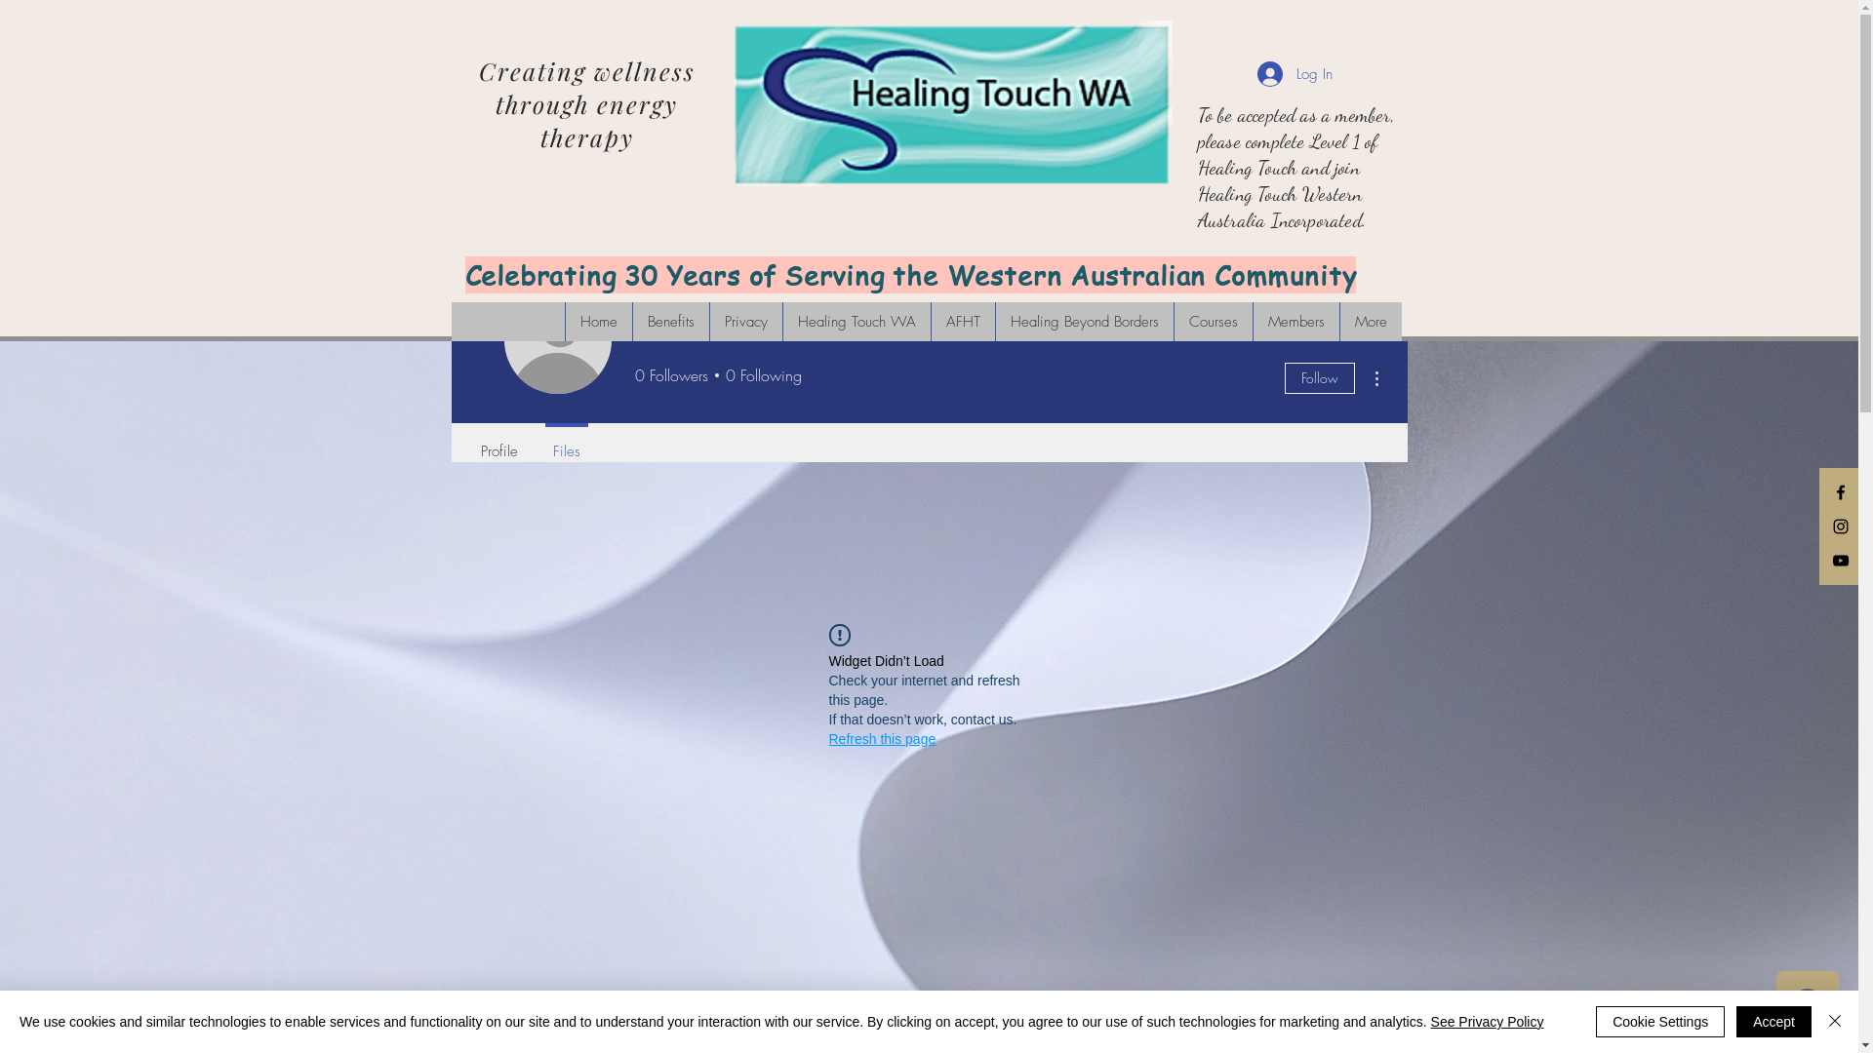 The width and height of the screenshot is (1873, 1053). I want to click on Log In, so click(1294, 74).